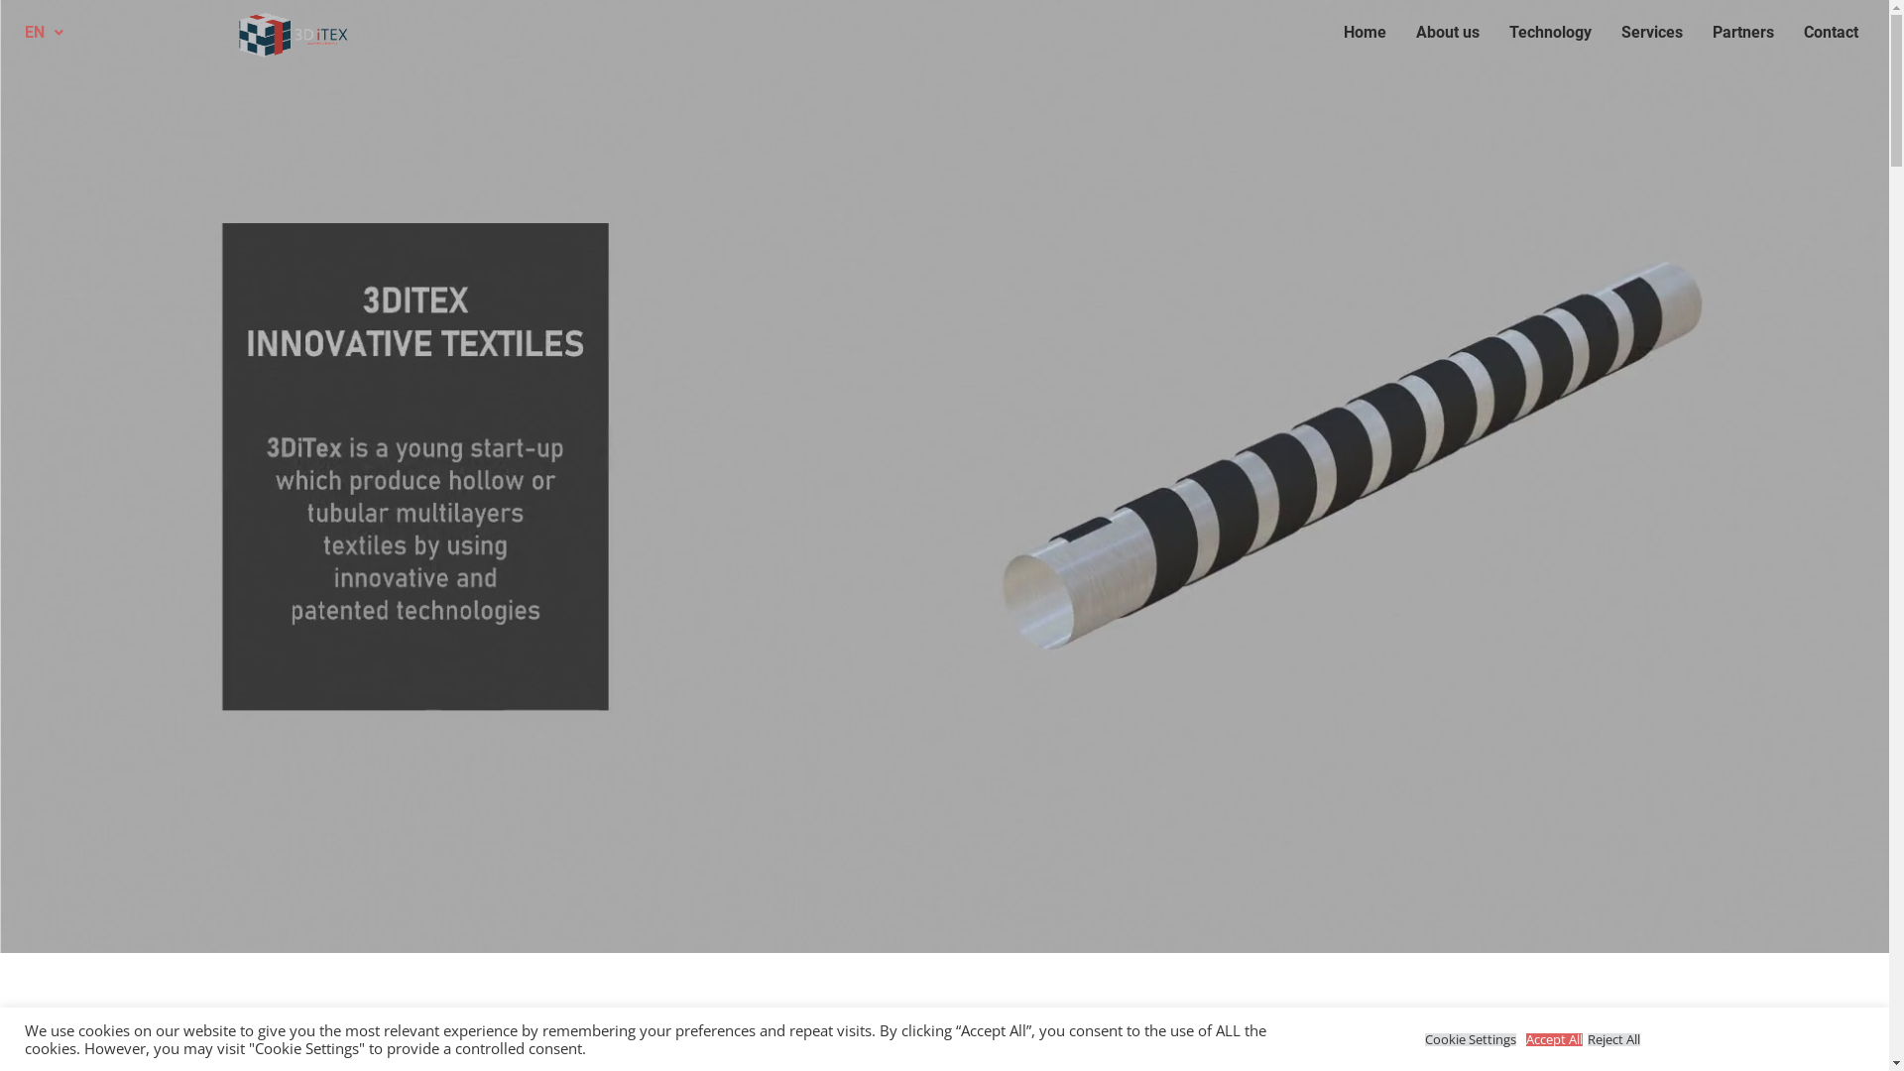 Image resolution: width=1904 pixels, height=1071 pixels. What do you see at coordinates (1743, 33) in the screenshot?
I see `Partners` at bounding box center [1743, 33].